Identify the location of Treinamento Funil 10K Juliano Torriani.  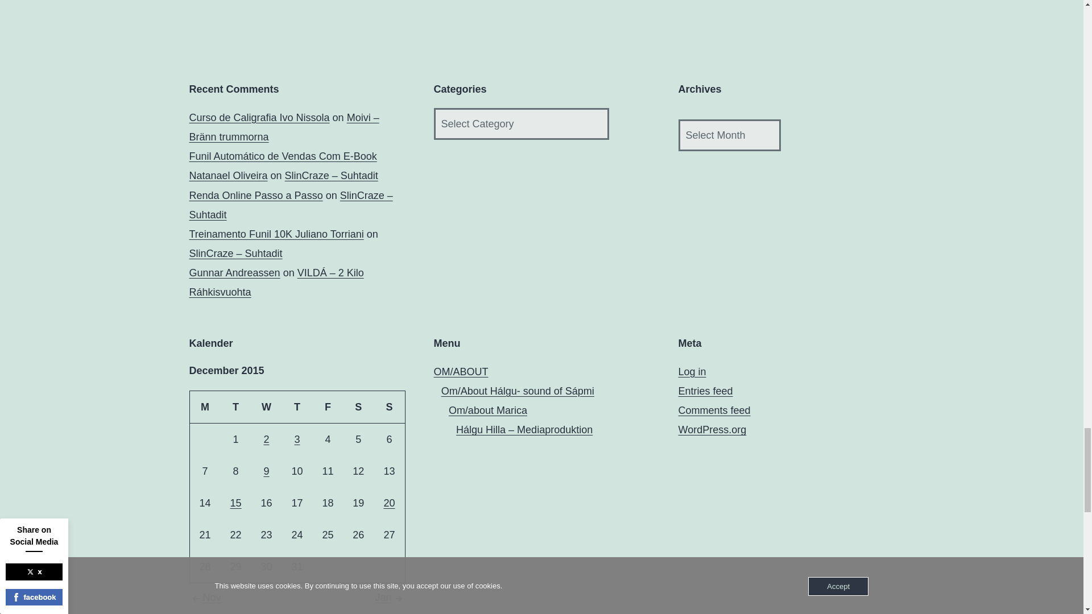
(276, 234).